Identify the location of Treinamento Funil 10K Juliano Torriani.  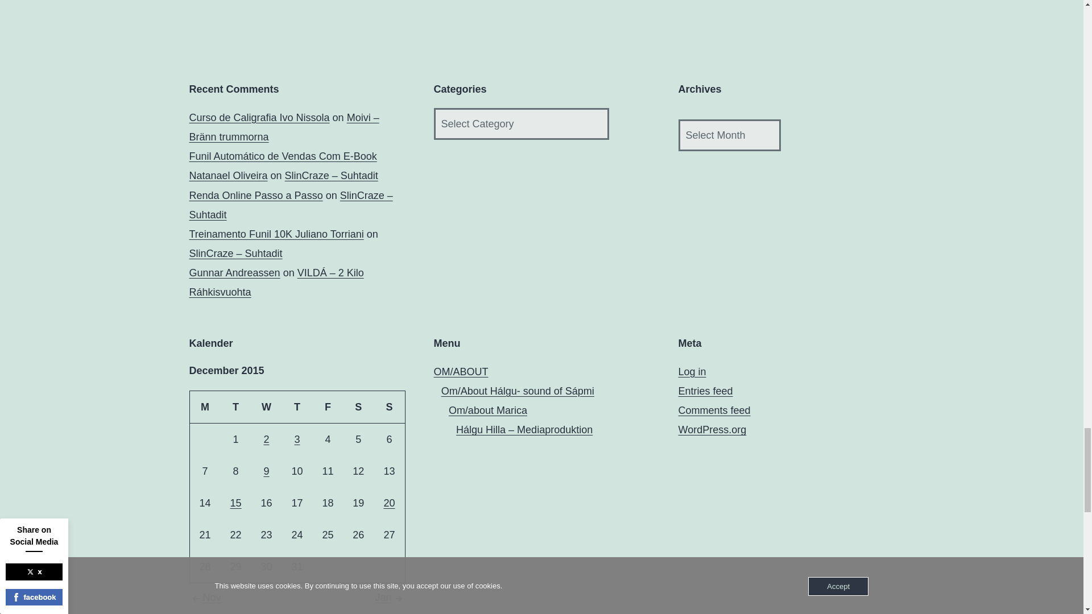
(276, 234).